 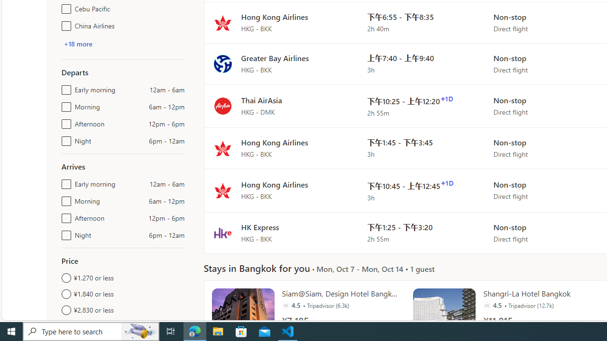 What do you see at coordinates (222, 233) in the screenshot?
I see `Flight logo` at bounding box center [222, 233].